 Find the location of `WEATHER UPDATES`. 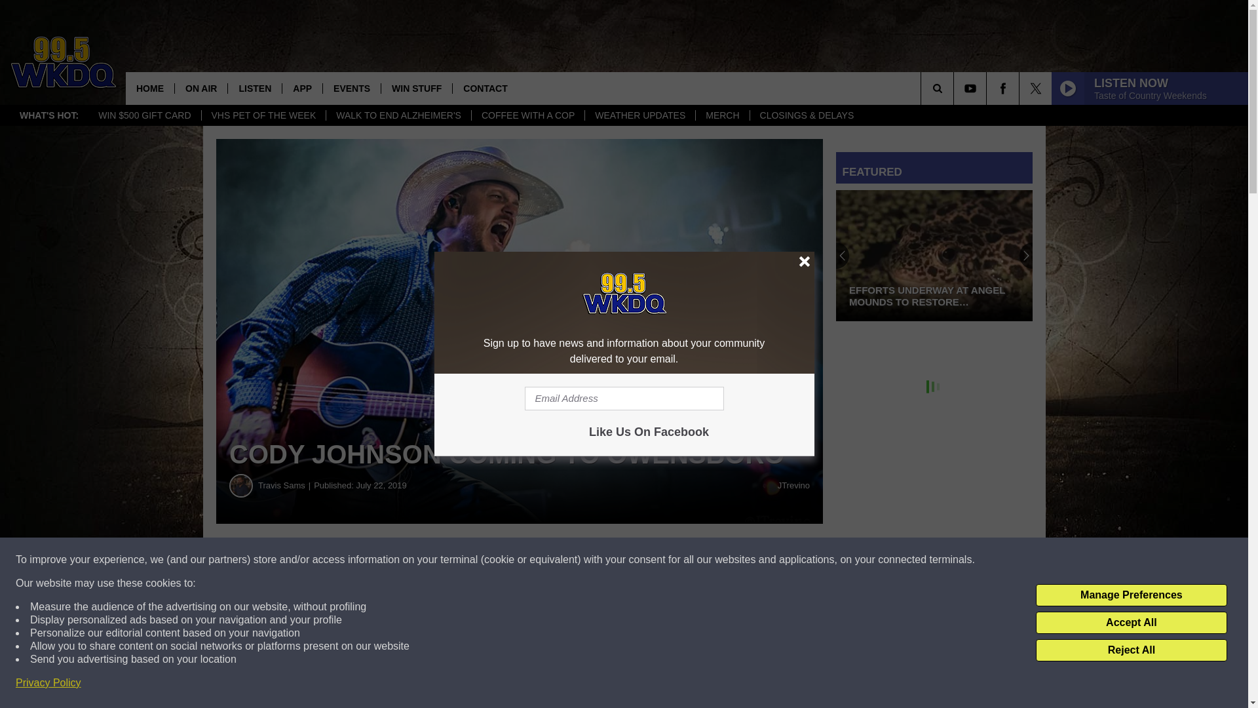

WEATHER UPDATES is located at coordinates (639, 115).